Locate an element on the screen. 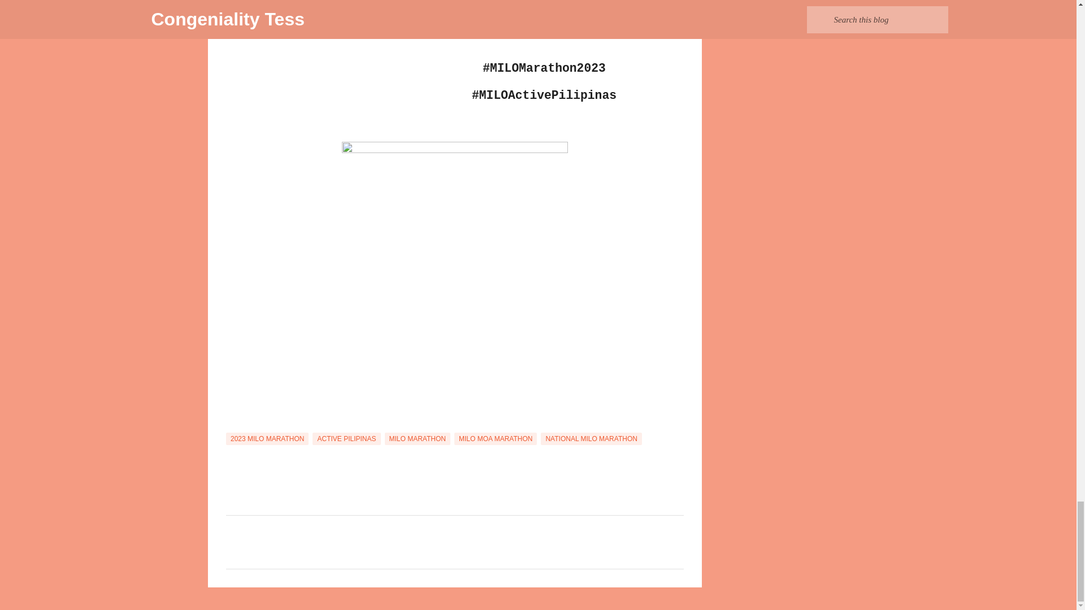  MILO MOA MARATHON is located at coordinates (496, 438).